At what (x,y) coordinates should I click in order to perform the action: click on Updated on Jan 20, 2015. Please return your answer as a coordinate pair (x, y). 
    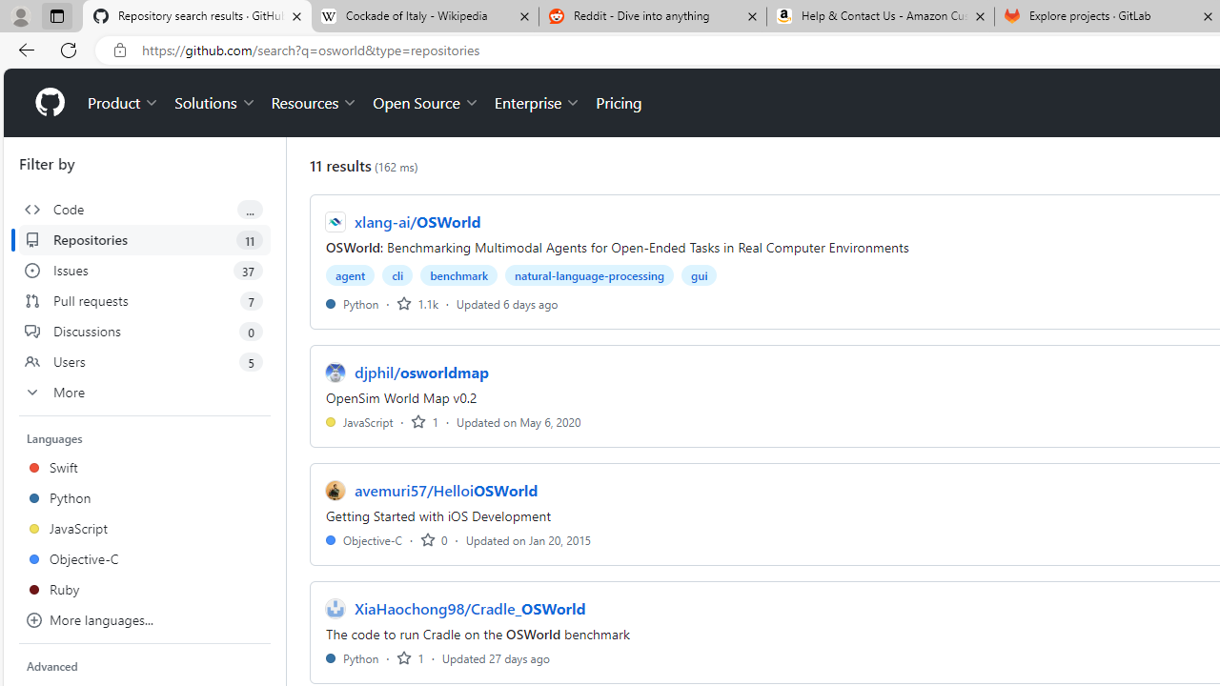
    Looking at the image, I should click on (528, 539).